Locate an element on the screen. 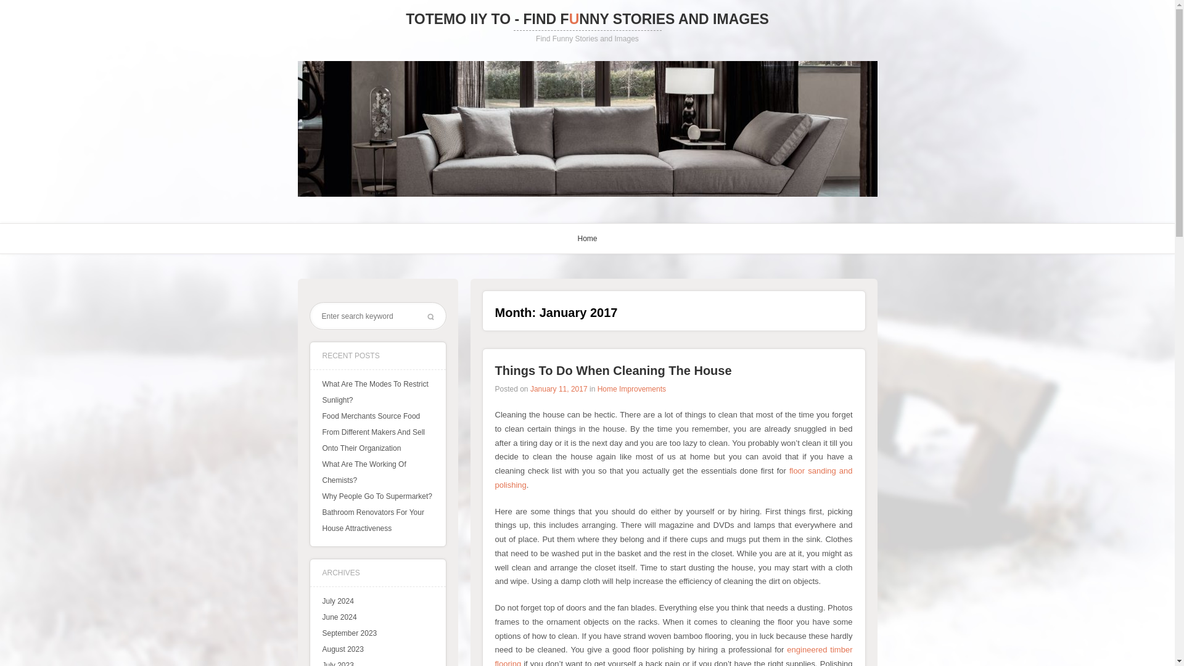  September 2023 is located at coordinates (349, 633).